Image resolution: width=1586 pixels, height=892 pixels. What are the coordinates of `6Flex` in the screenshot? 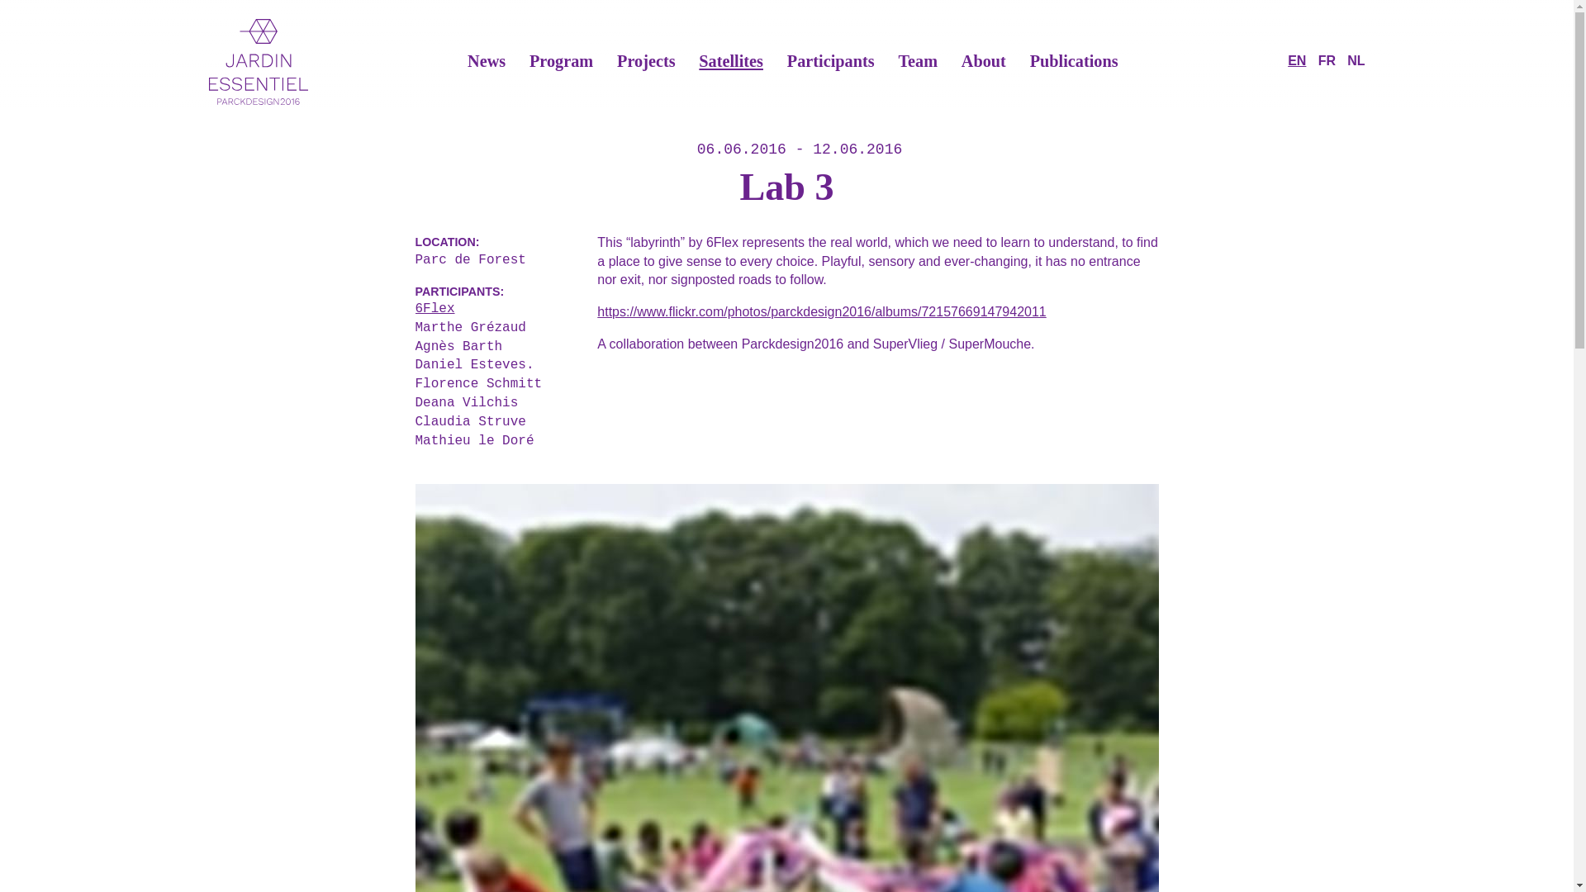 It's located at (496, 309).